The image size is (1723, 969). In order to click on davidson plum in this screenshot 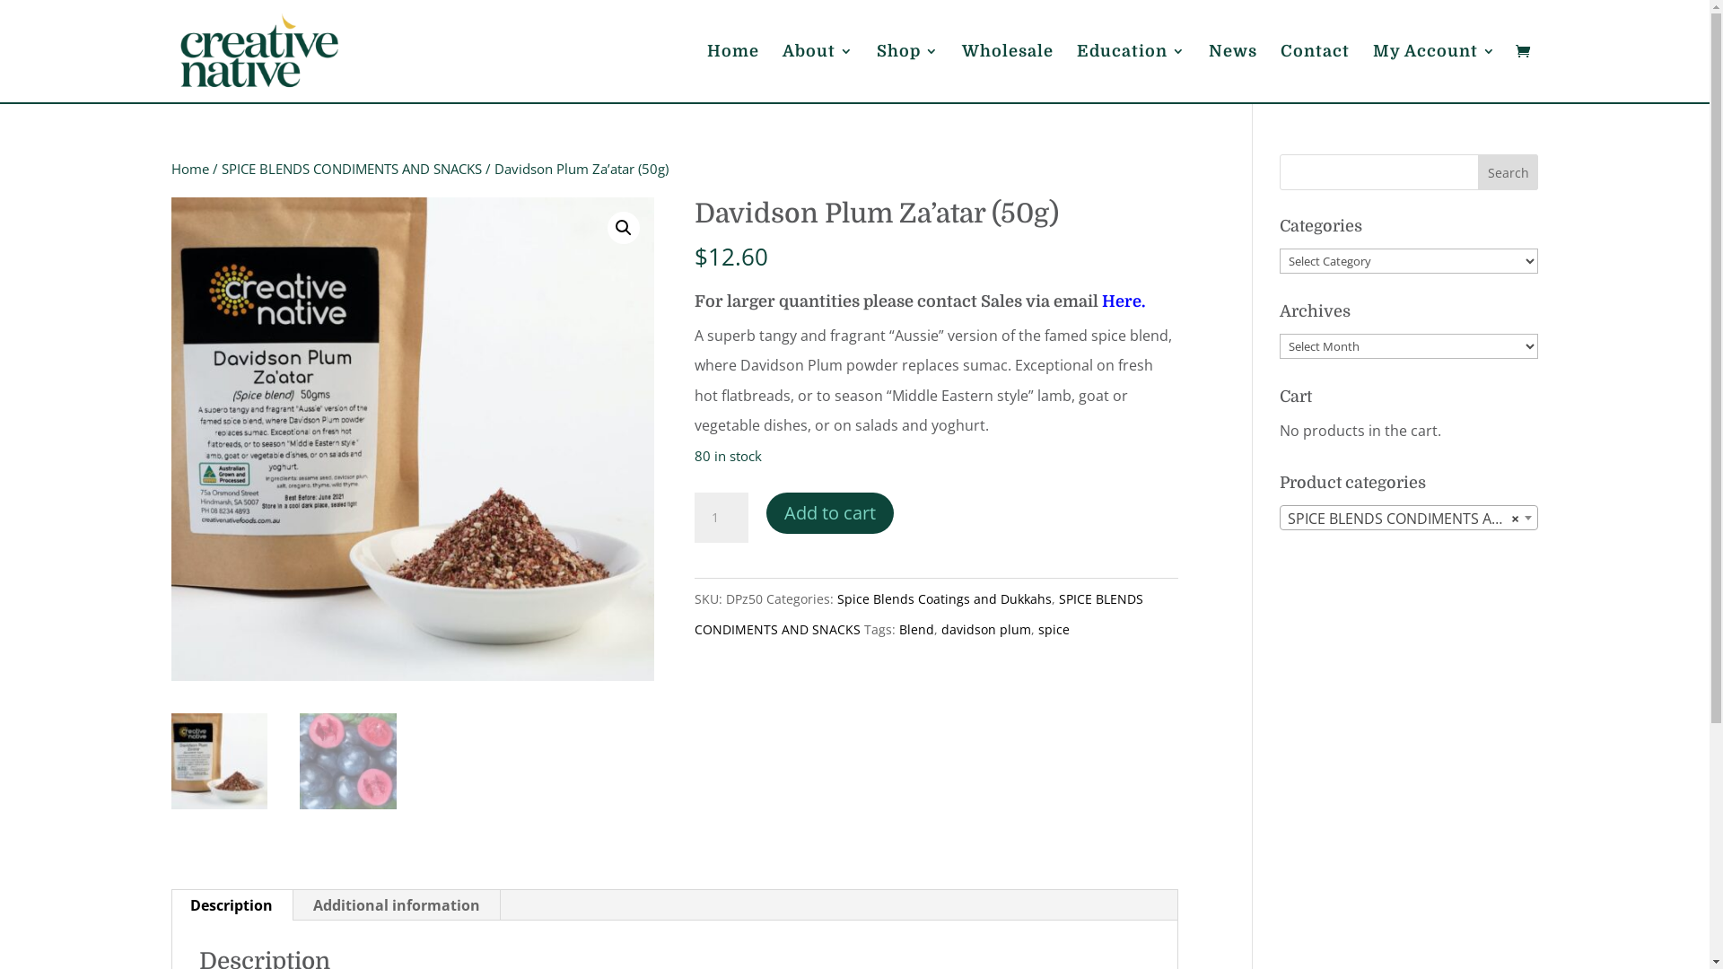, I will do `click(986, 630)`.